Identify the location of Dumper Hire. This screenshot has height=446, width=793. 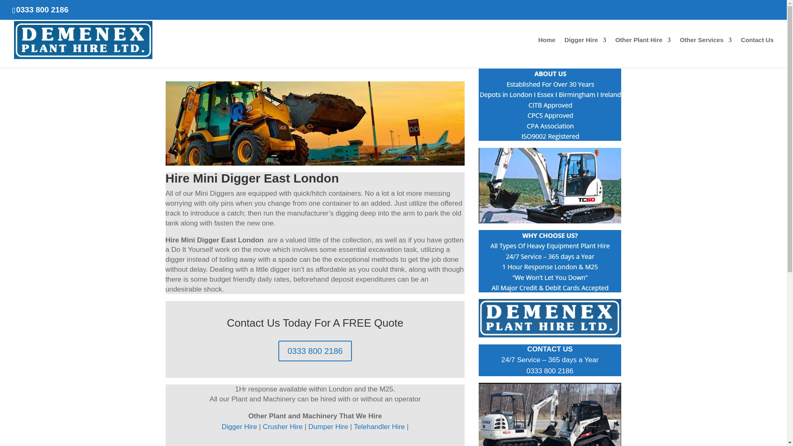
(328, 427).